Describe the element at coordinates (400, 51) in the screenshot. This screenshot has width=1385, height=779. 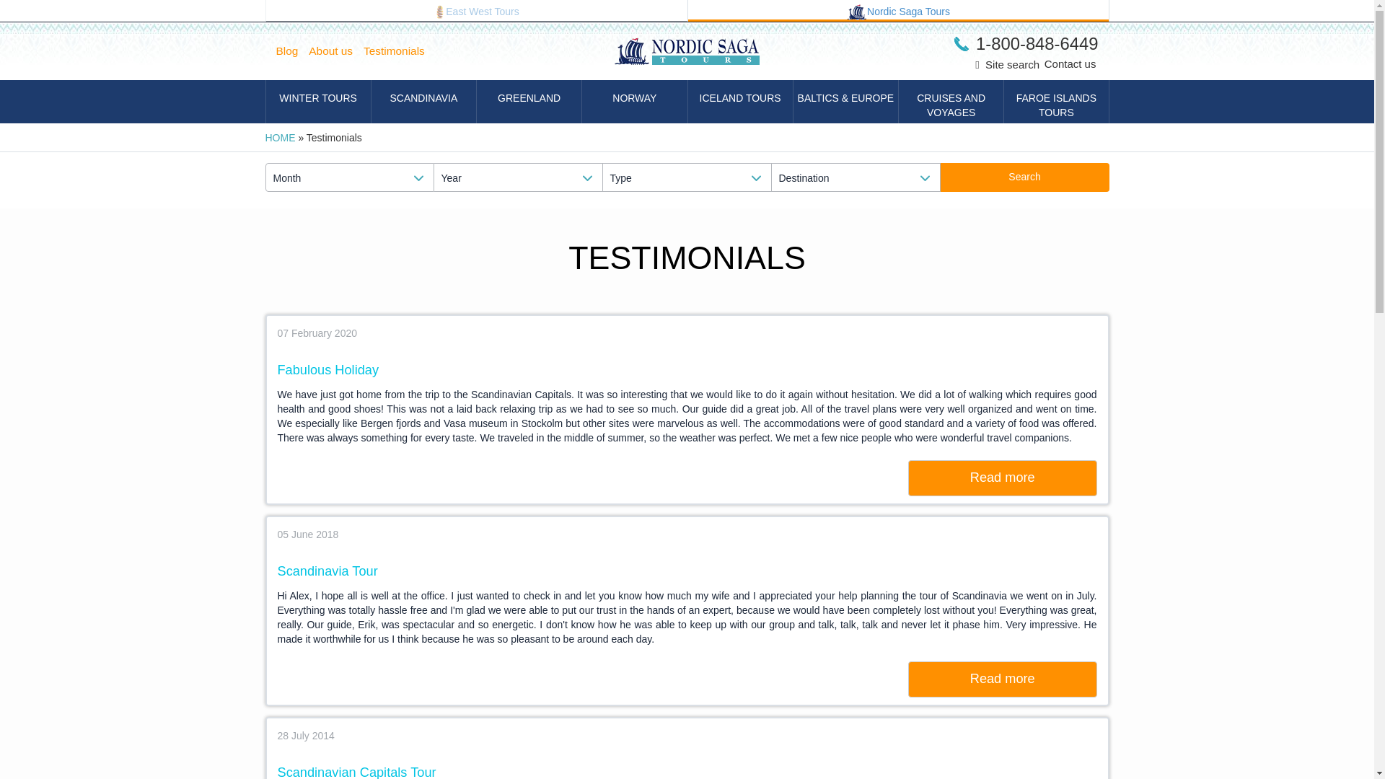
I see `Testimonials` at that location.